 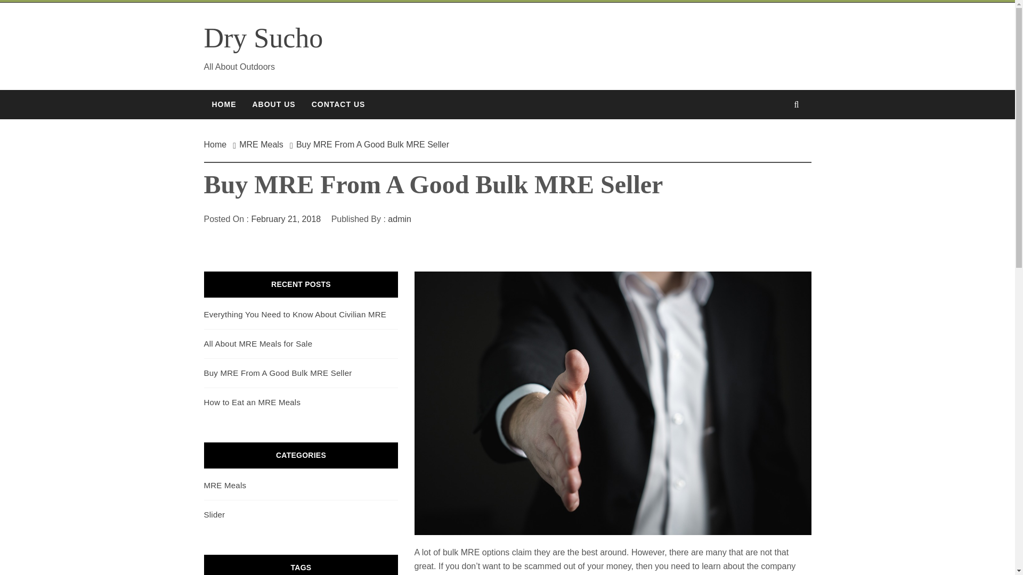 What do you see at coordinates (263, 38) in the screenshot?
I see `Dry Sucho` at bounding box center [263, 38].